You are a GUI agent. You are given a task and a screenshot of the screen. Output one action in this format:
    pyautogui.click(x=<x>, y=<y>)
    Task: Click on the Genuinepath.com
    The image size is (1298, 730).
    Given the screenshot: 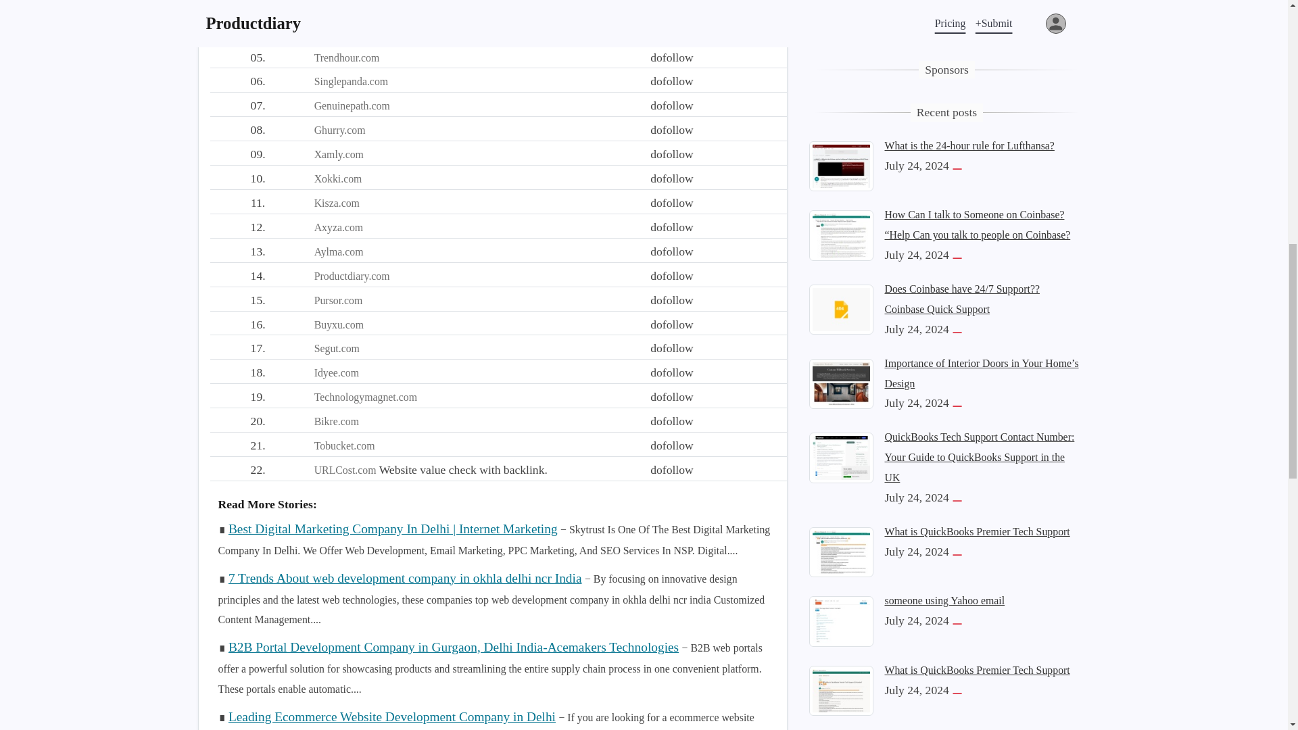 What is the action you would take?
    pyautogui.click(x=352, y=105)
    